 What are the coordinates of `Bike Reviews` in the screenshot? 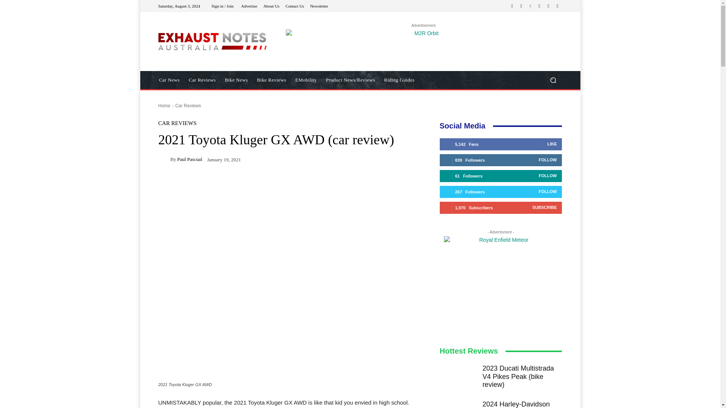 It's located at (271, 80).